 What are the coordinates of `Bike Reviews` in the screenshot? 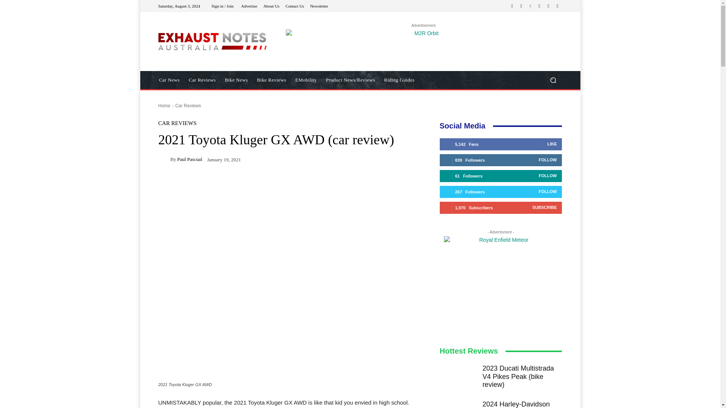 It's located at (271, 80).